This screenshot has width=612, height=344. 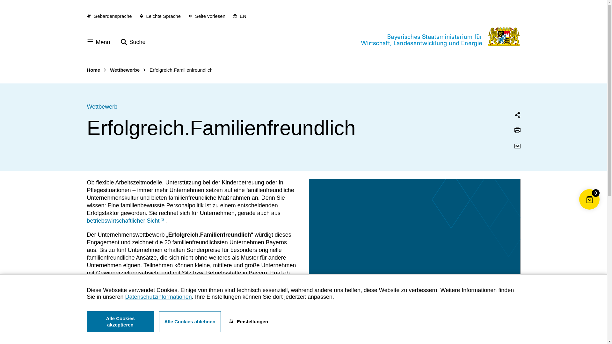 What do you see at coordinates (517, 115) in the screenshot?
I see `Seitenlink in die Zwischenablage kopieren` at bounding box center [517, 115].